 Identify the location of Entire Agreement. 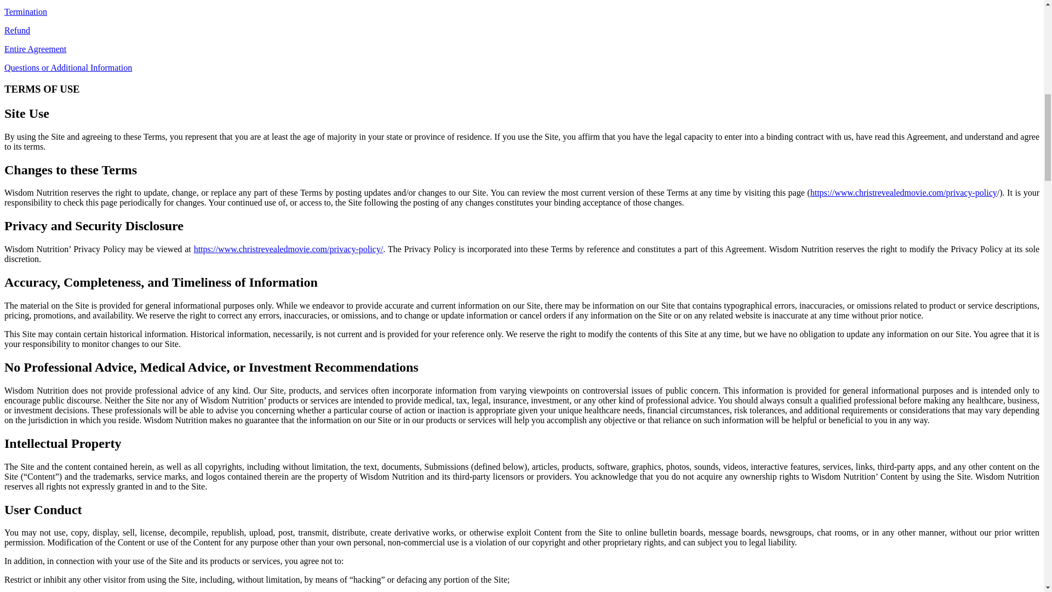
(35, 49).